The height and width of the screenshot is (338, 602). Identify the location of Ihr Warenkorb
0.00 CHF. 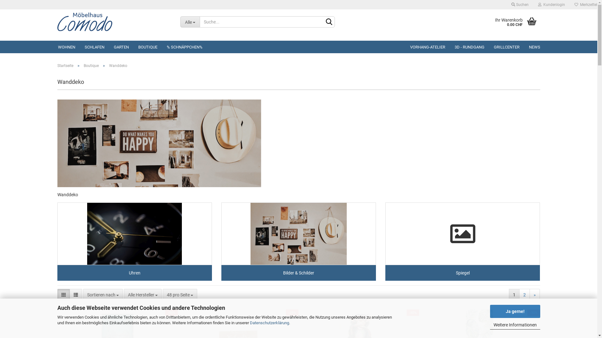
(504, 22).